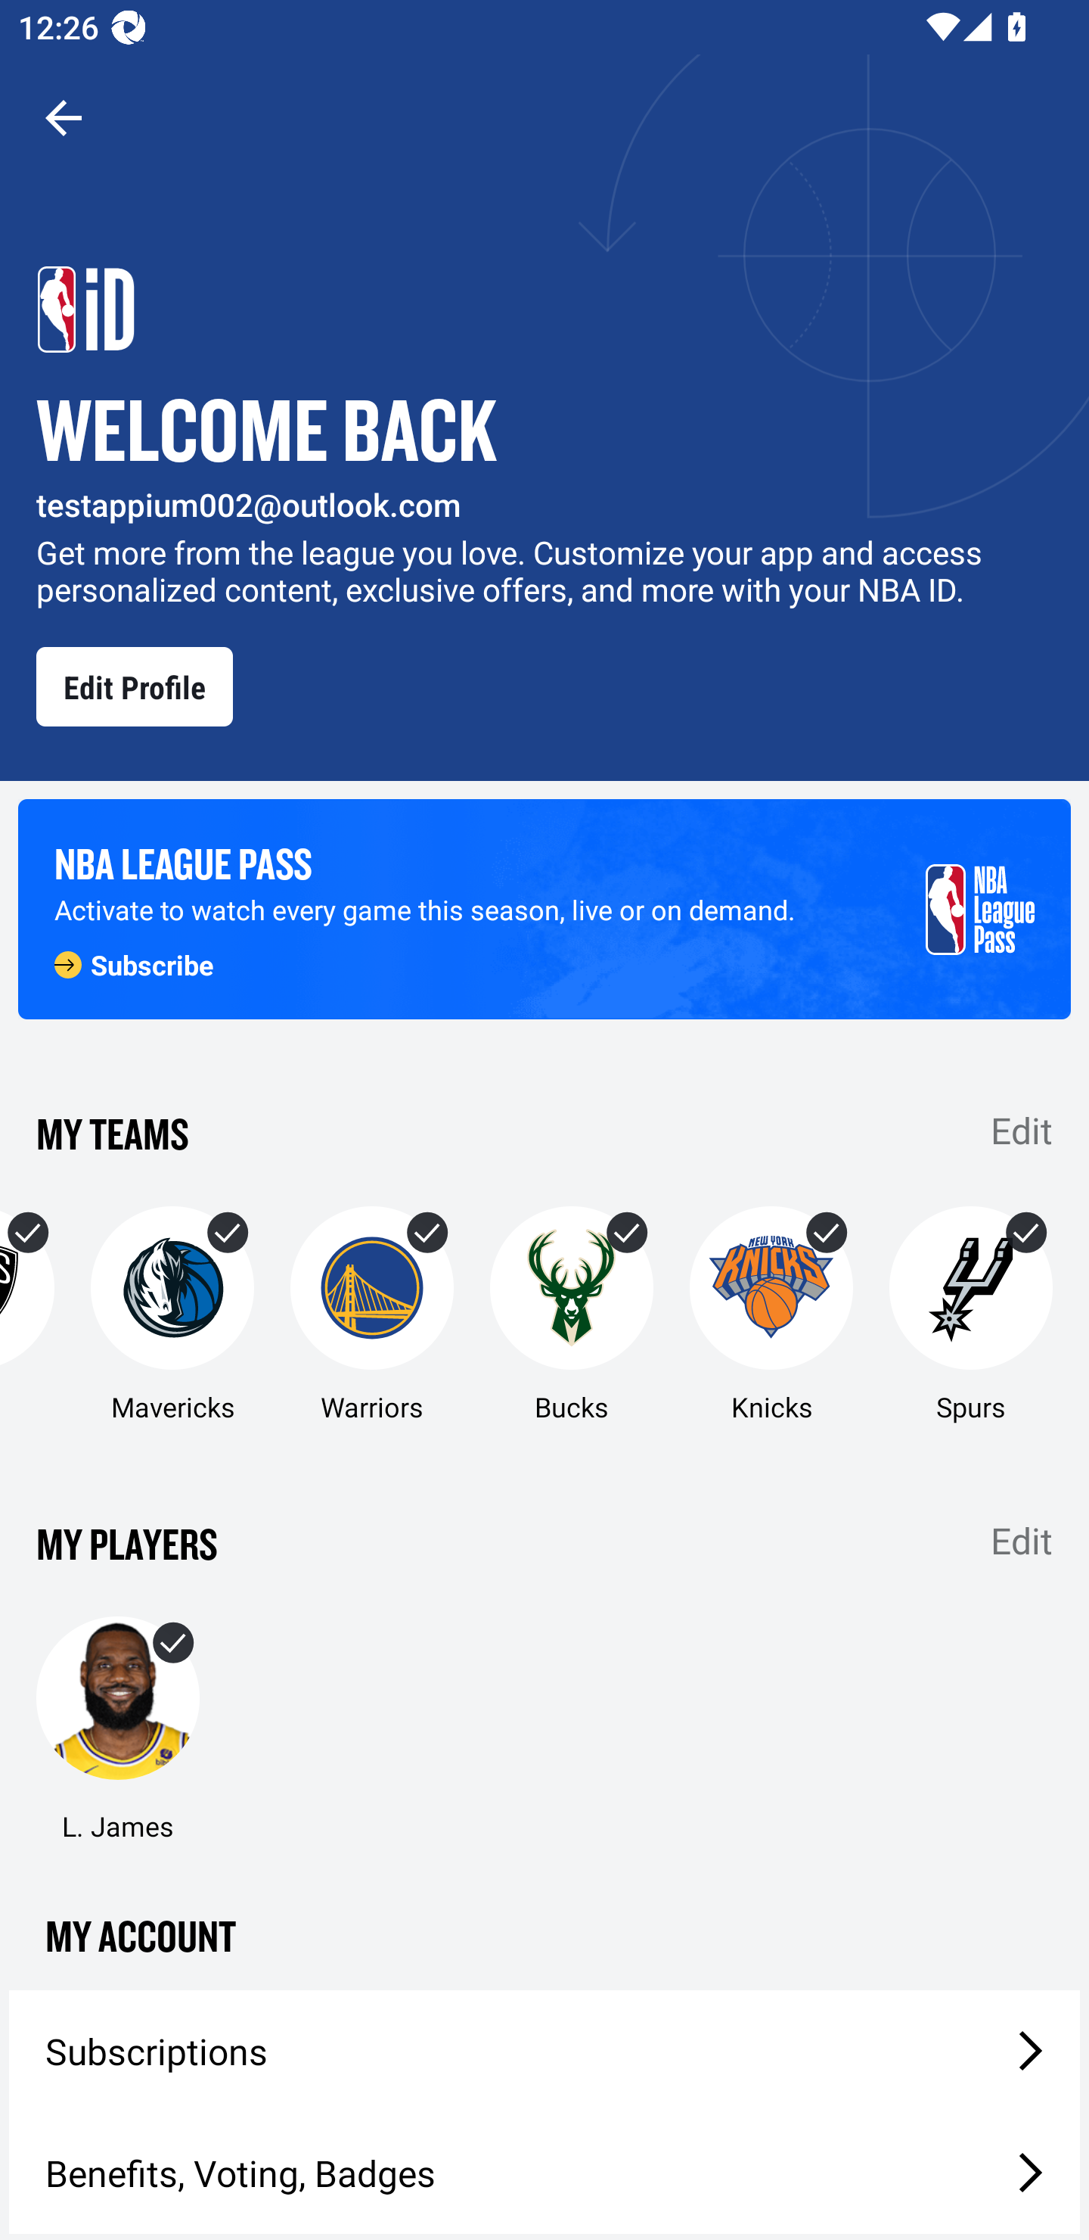 The image size is (1089, 2240). I want to click on L. James, so click(117, 1730).